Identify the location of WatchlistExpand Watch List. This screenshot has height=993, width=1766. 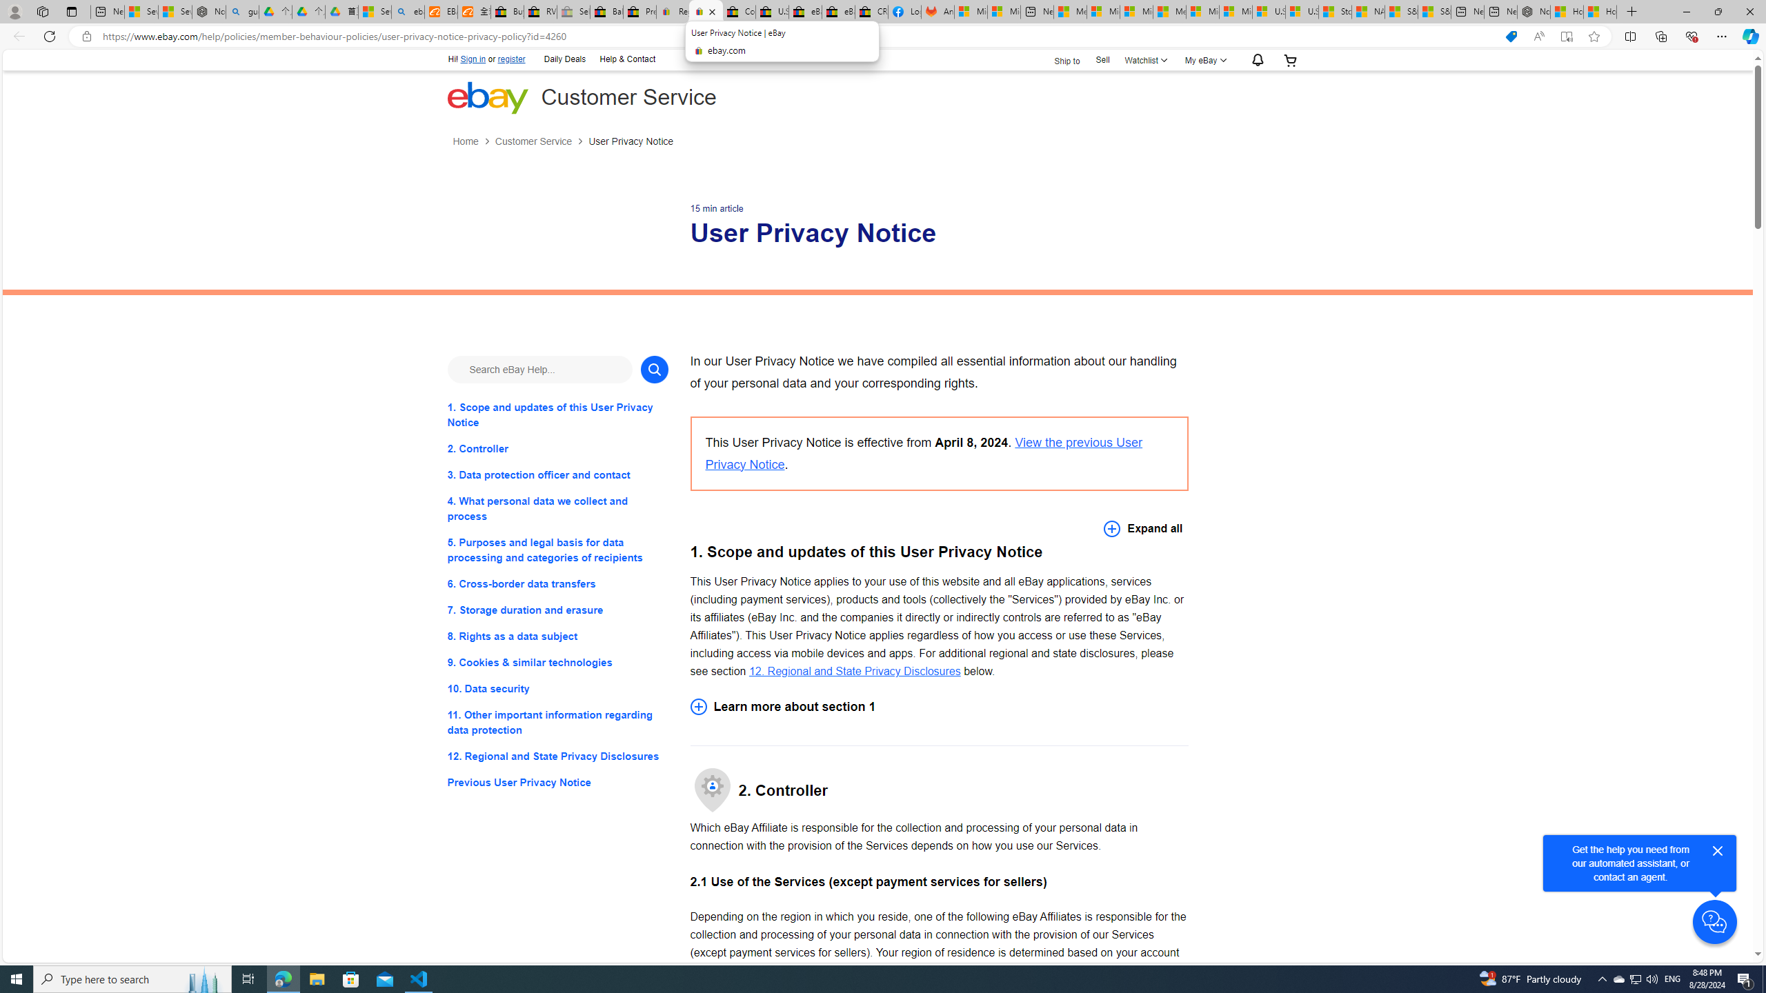
(1144, 59).